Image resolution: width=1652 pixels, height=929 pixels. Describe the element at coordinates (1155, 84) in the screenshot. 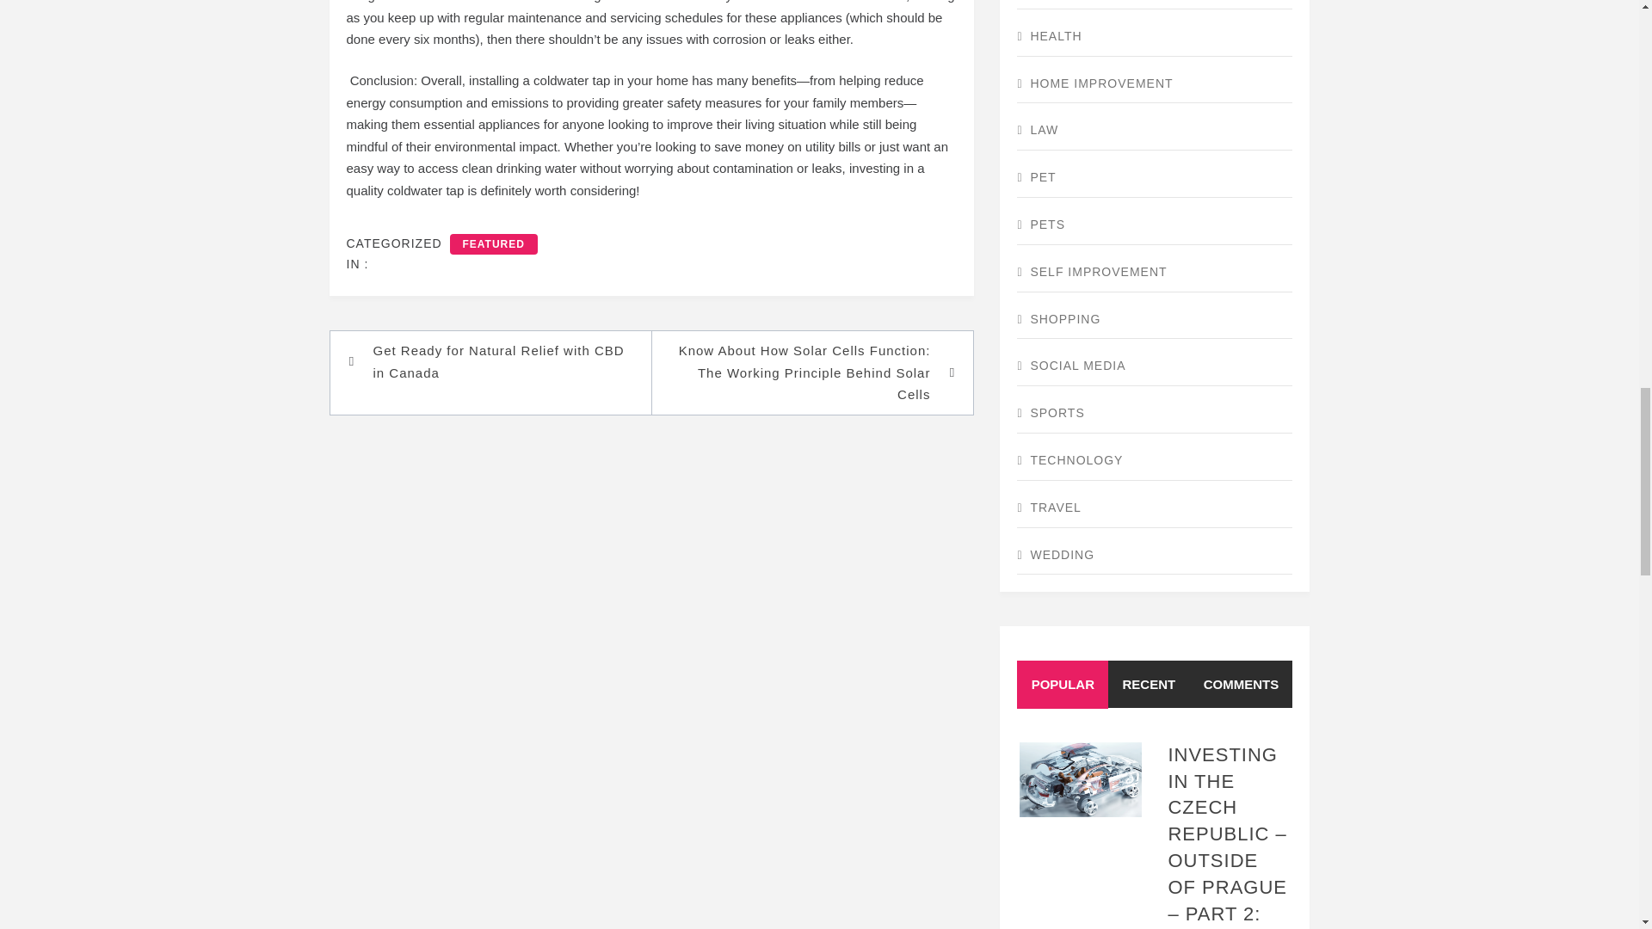

I see `HOME IMPROVEMENT` at that location.